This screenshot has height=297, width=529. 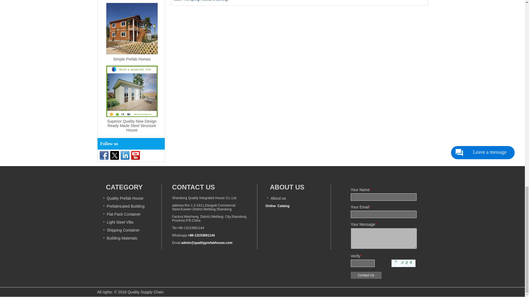 I want to click on  Contact Us , so click(x=366, y=275).